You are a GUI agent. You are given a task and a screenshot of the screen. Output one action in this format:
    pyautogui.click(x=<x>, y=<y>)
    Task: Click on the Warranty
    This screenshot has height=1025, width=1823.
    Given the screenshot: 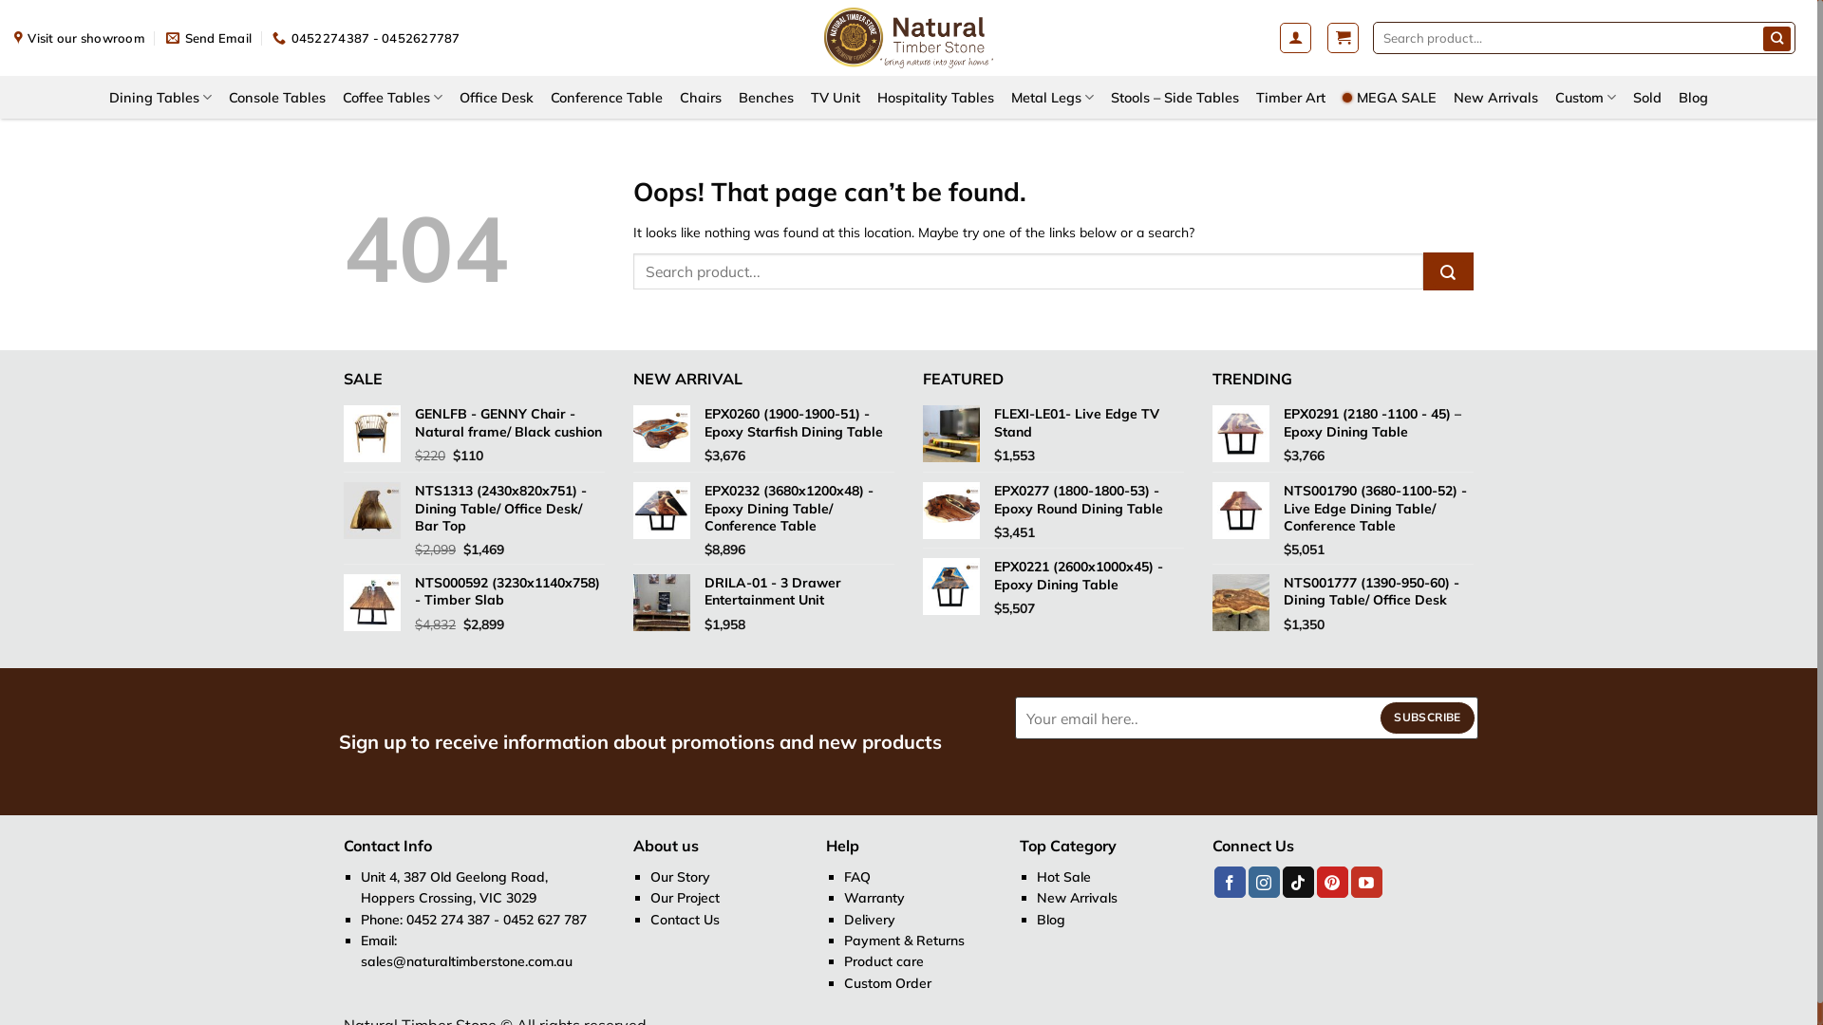 What is the action you would take?
    pyautogui.click(x=874, y=898)
    